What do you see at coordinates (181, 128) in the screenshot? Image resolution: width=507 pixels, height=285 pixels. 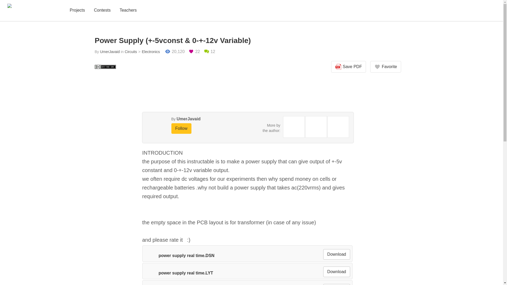 I see `Follow` at bounding box center [181, 128].